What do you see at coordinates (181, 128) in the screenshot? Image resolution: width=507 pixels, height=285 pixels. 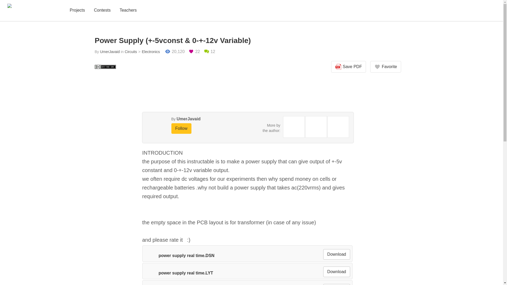 I see `Follow` at bounding box center [181, 128].